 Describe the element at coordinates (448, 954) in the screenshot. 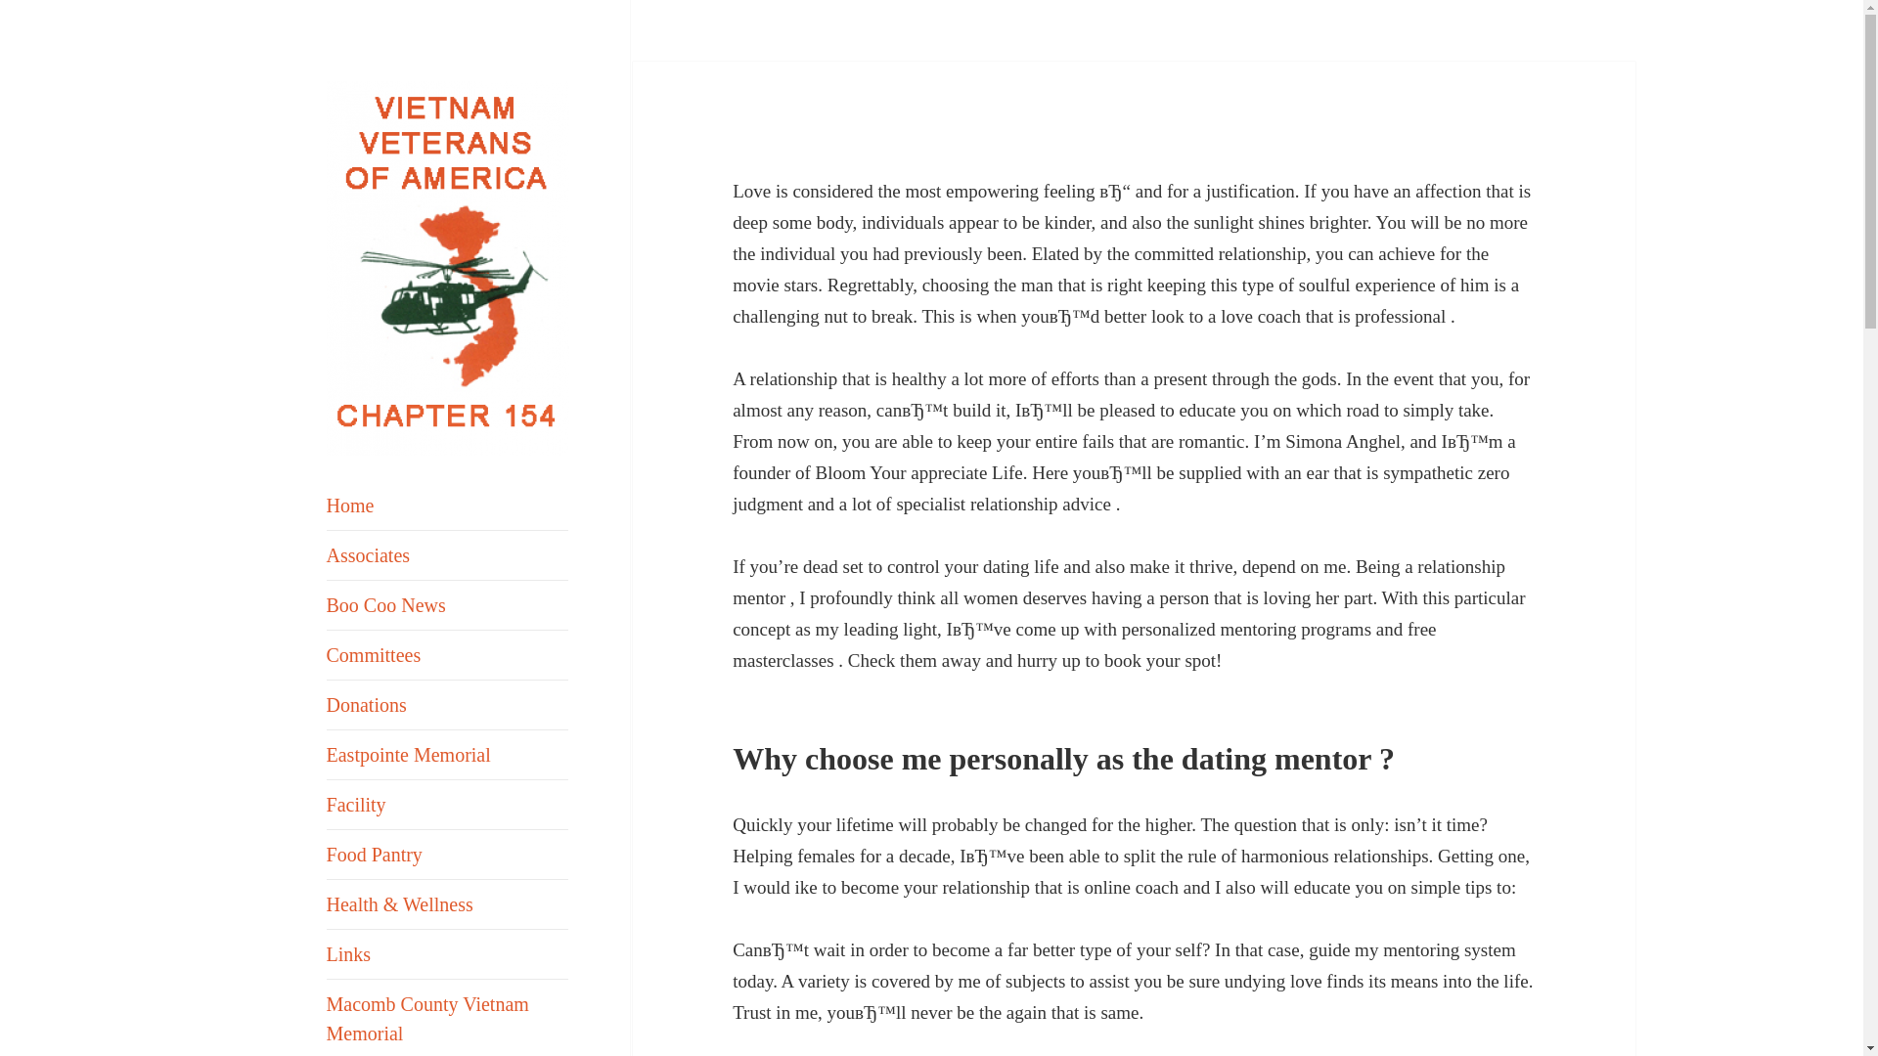

I see `Links` at that location.